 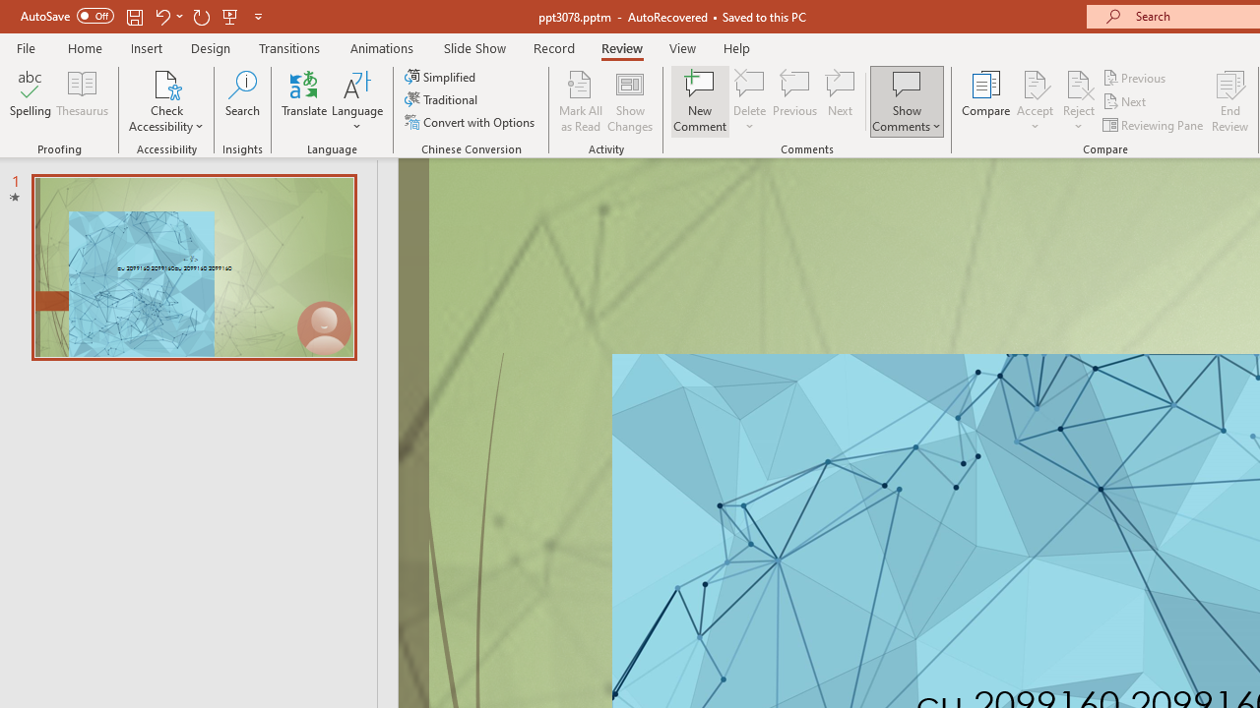 I want to click on Translate, so click(x=305, y=100).